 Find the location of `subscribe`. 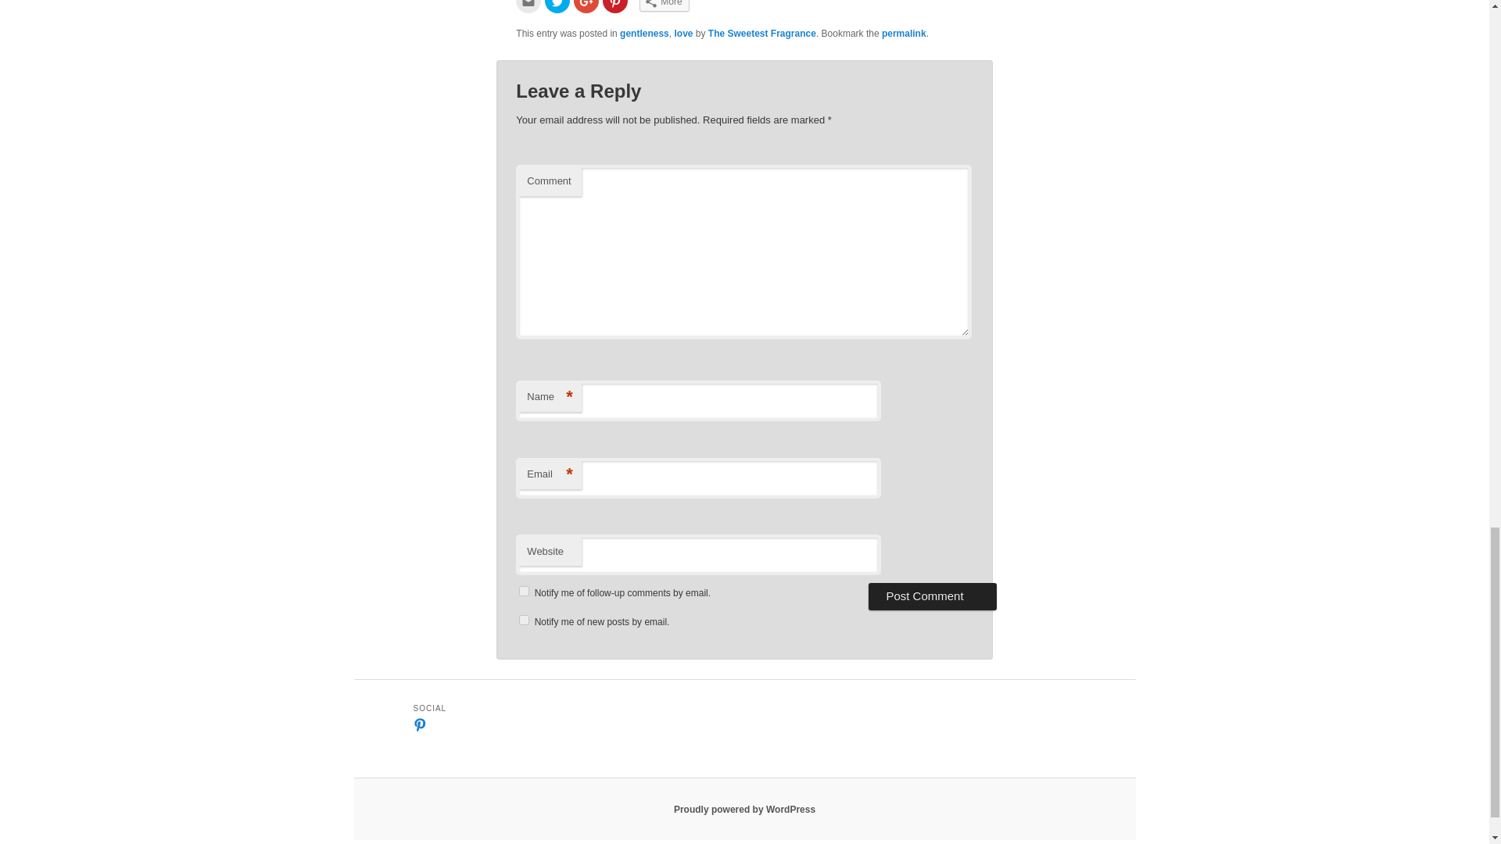

subscribe is located at coordinates (524, 591).